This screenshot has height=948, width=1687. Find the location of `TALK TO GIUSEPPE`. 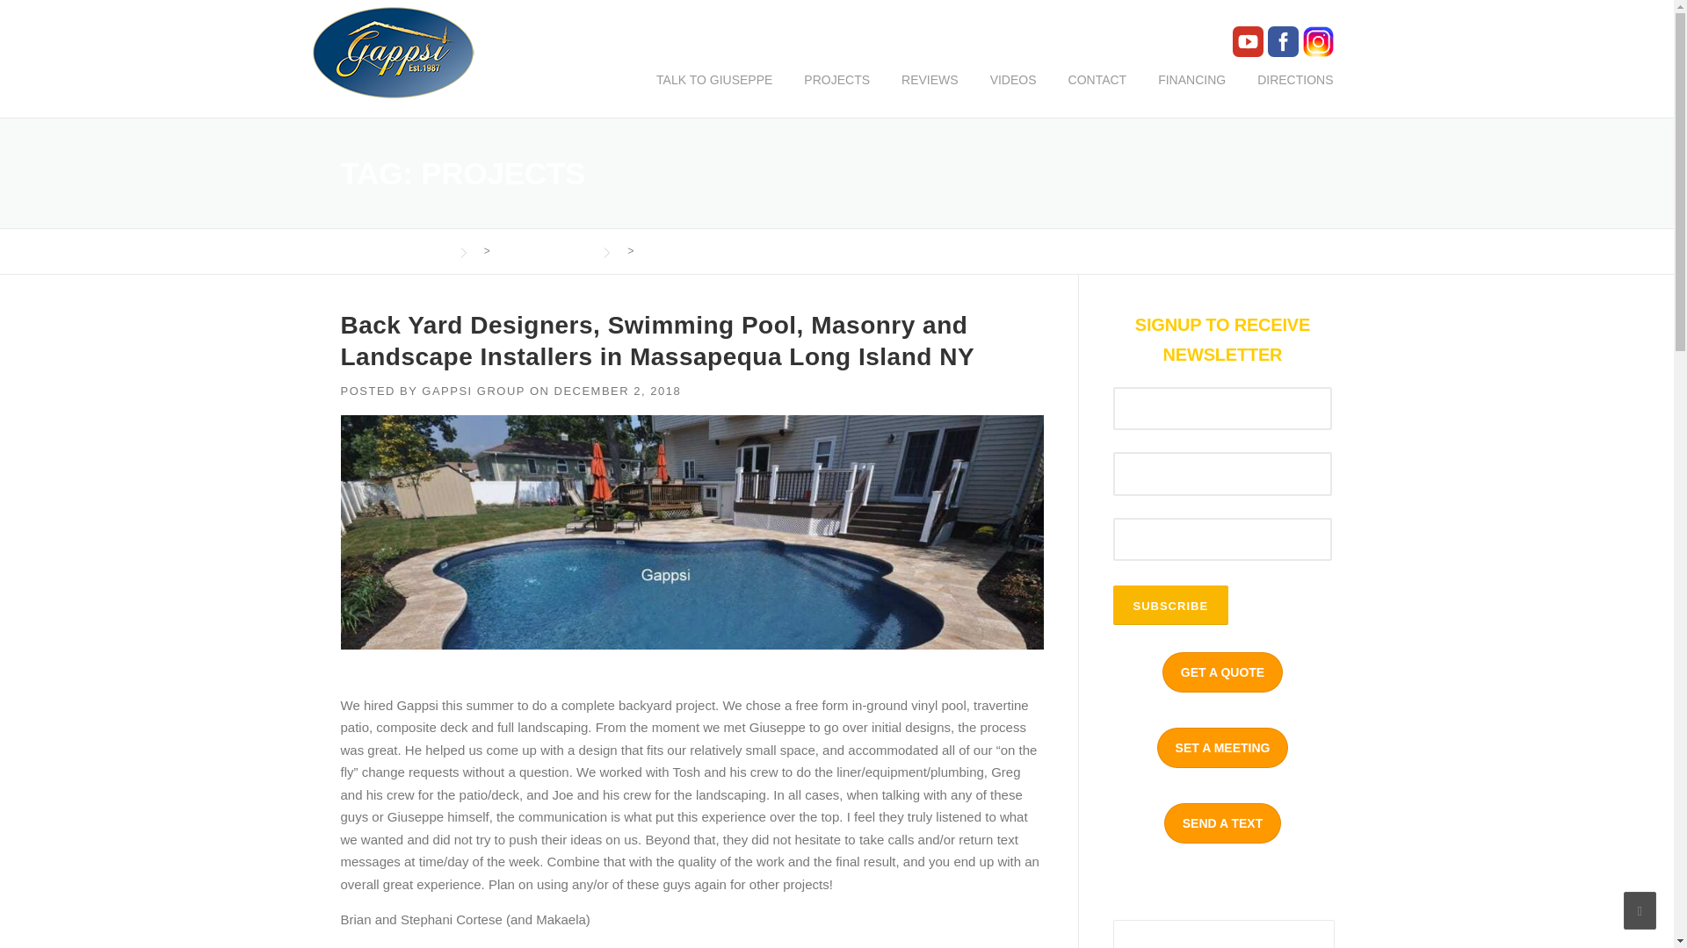

TALK TO GIUSEPPE is located at coordinates (713, 93).